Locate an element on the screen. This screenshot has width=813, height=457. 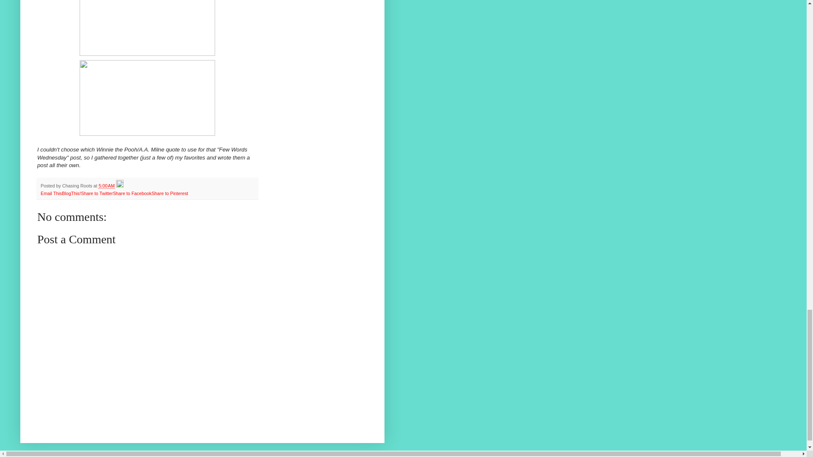
Edit Post is located at coordinates (119, 185).